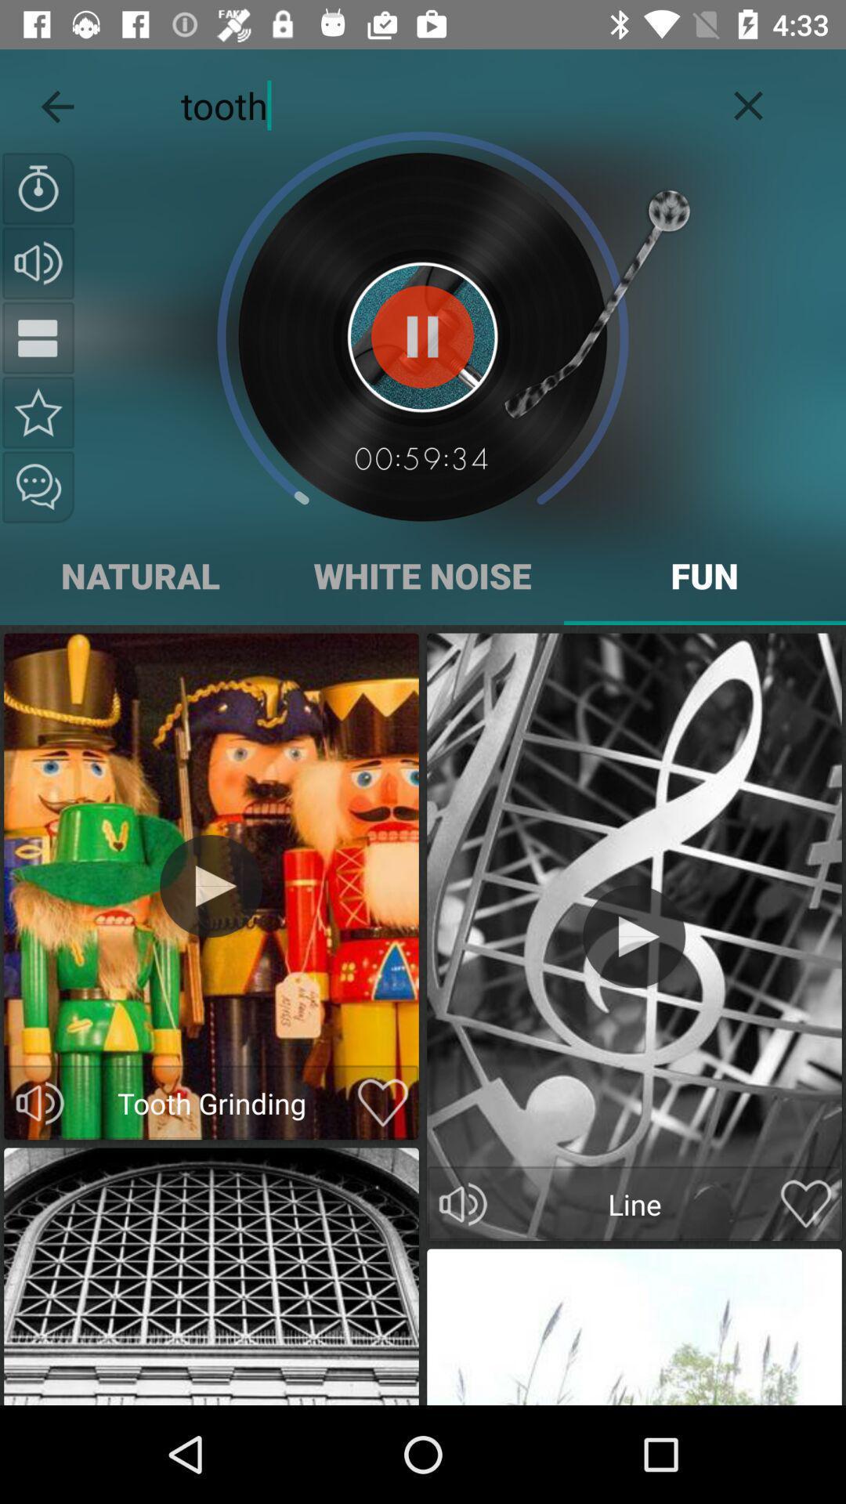 Image resolution: width=846 pixels, height=1504 pixels. What do you see at coordinates (38, 189) in the screenshot?
I see `go to timer` at bounding box center [38, 189].